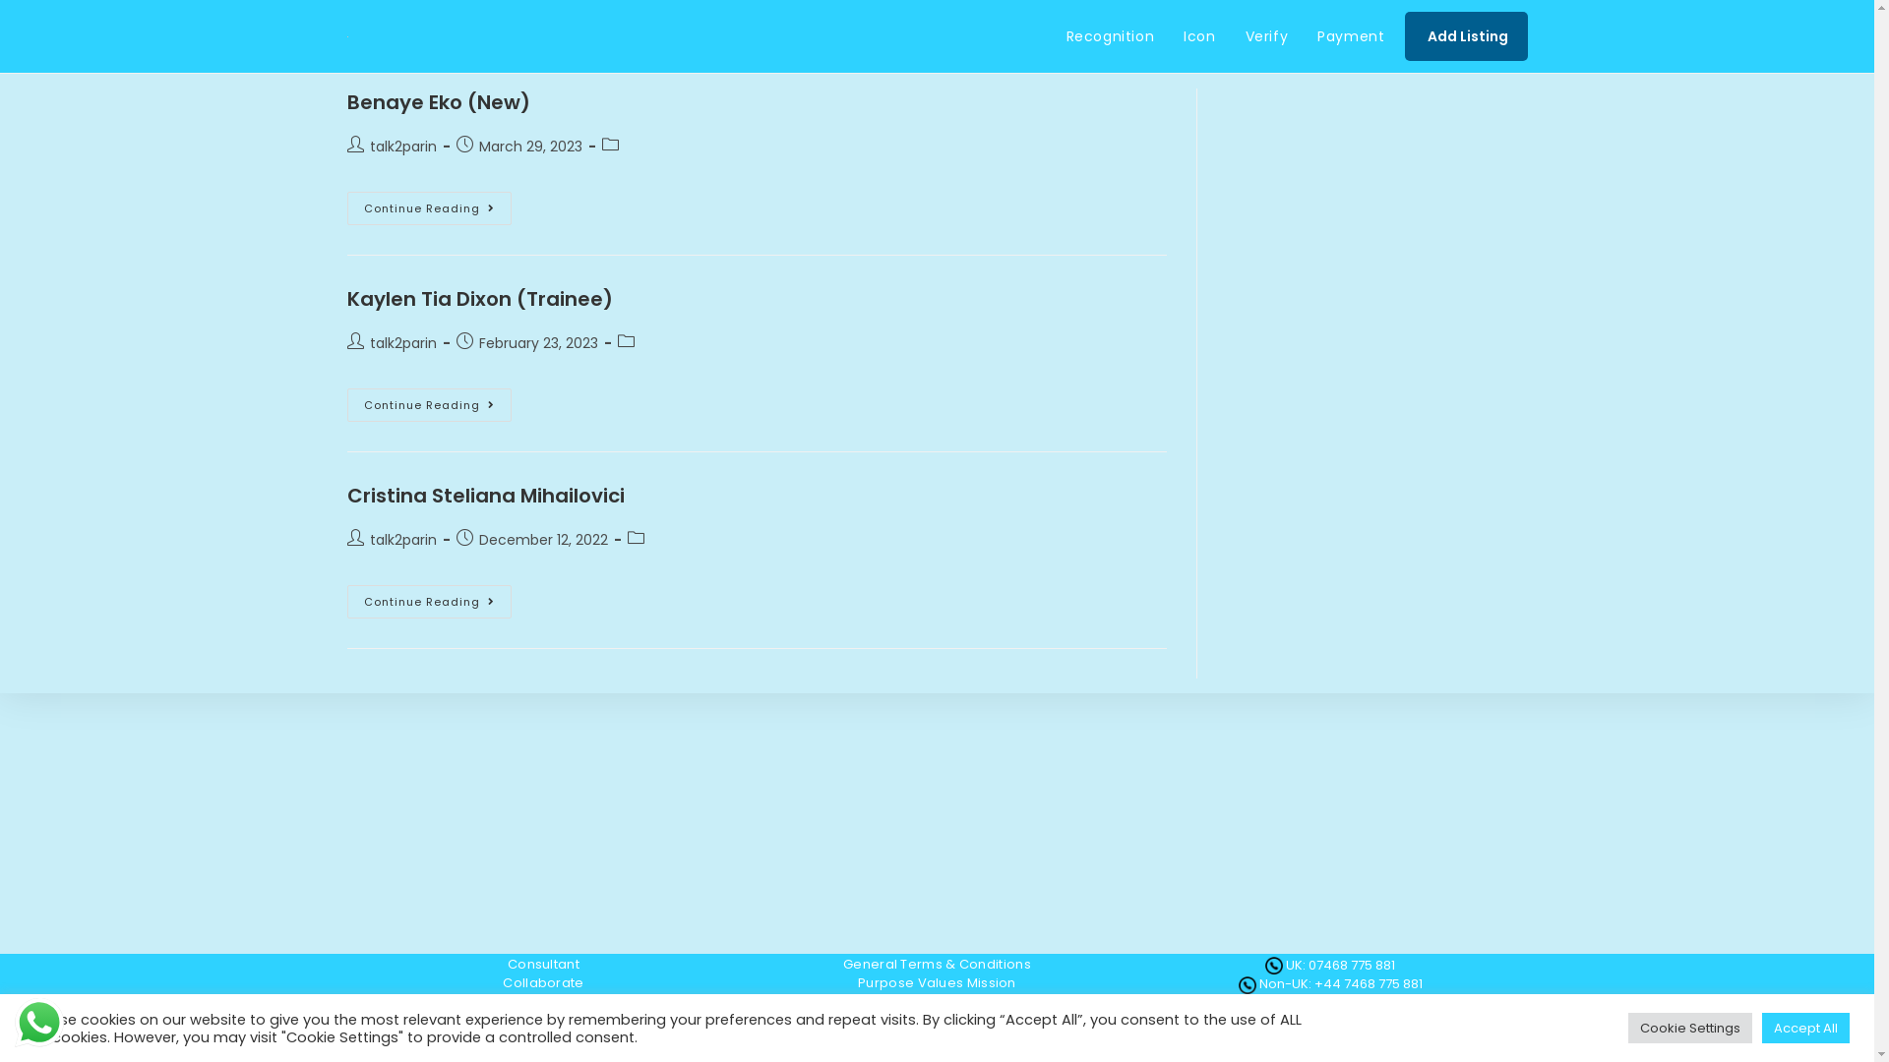  What do you see at coordinates (937, 1021) in the screenshot?
I see `Education Directory` at bounding box center [937, 1021].